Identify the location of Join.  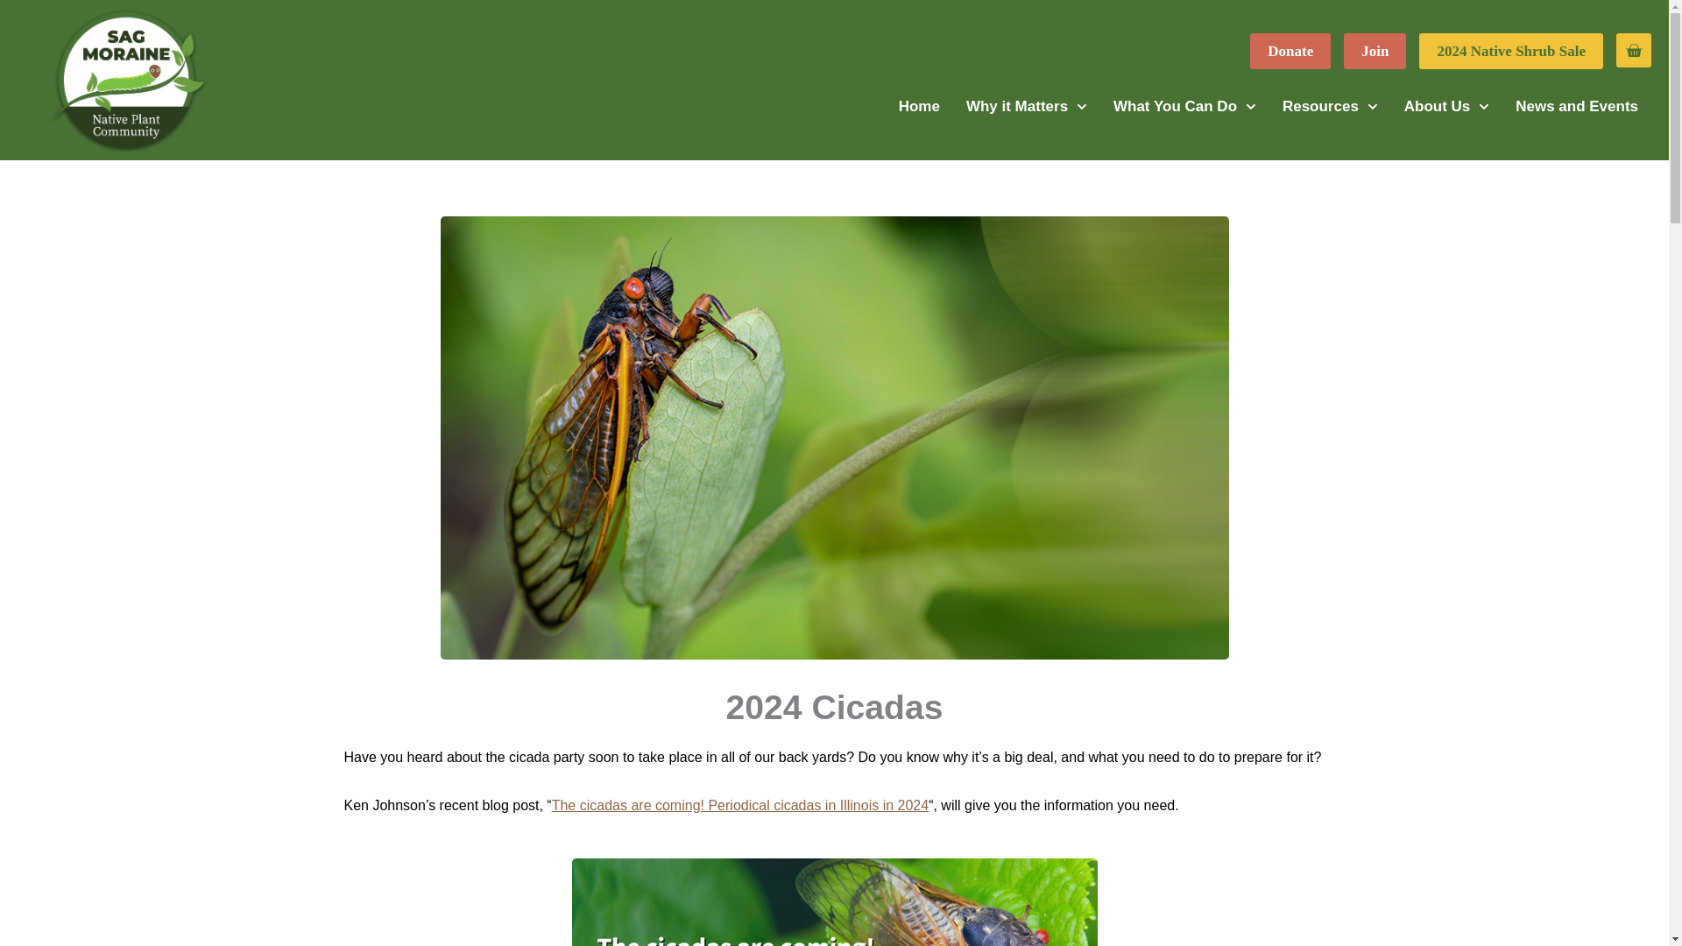
(1375, 51).